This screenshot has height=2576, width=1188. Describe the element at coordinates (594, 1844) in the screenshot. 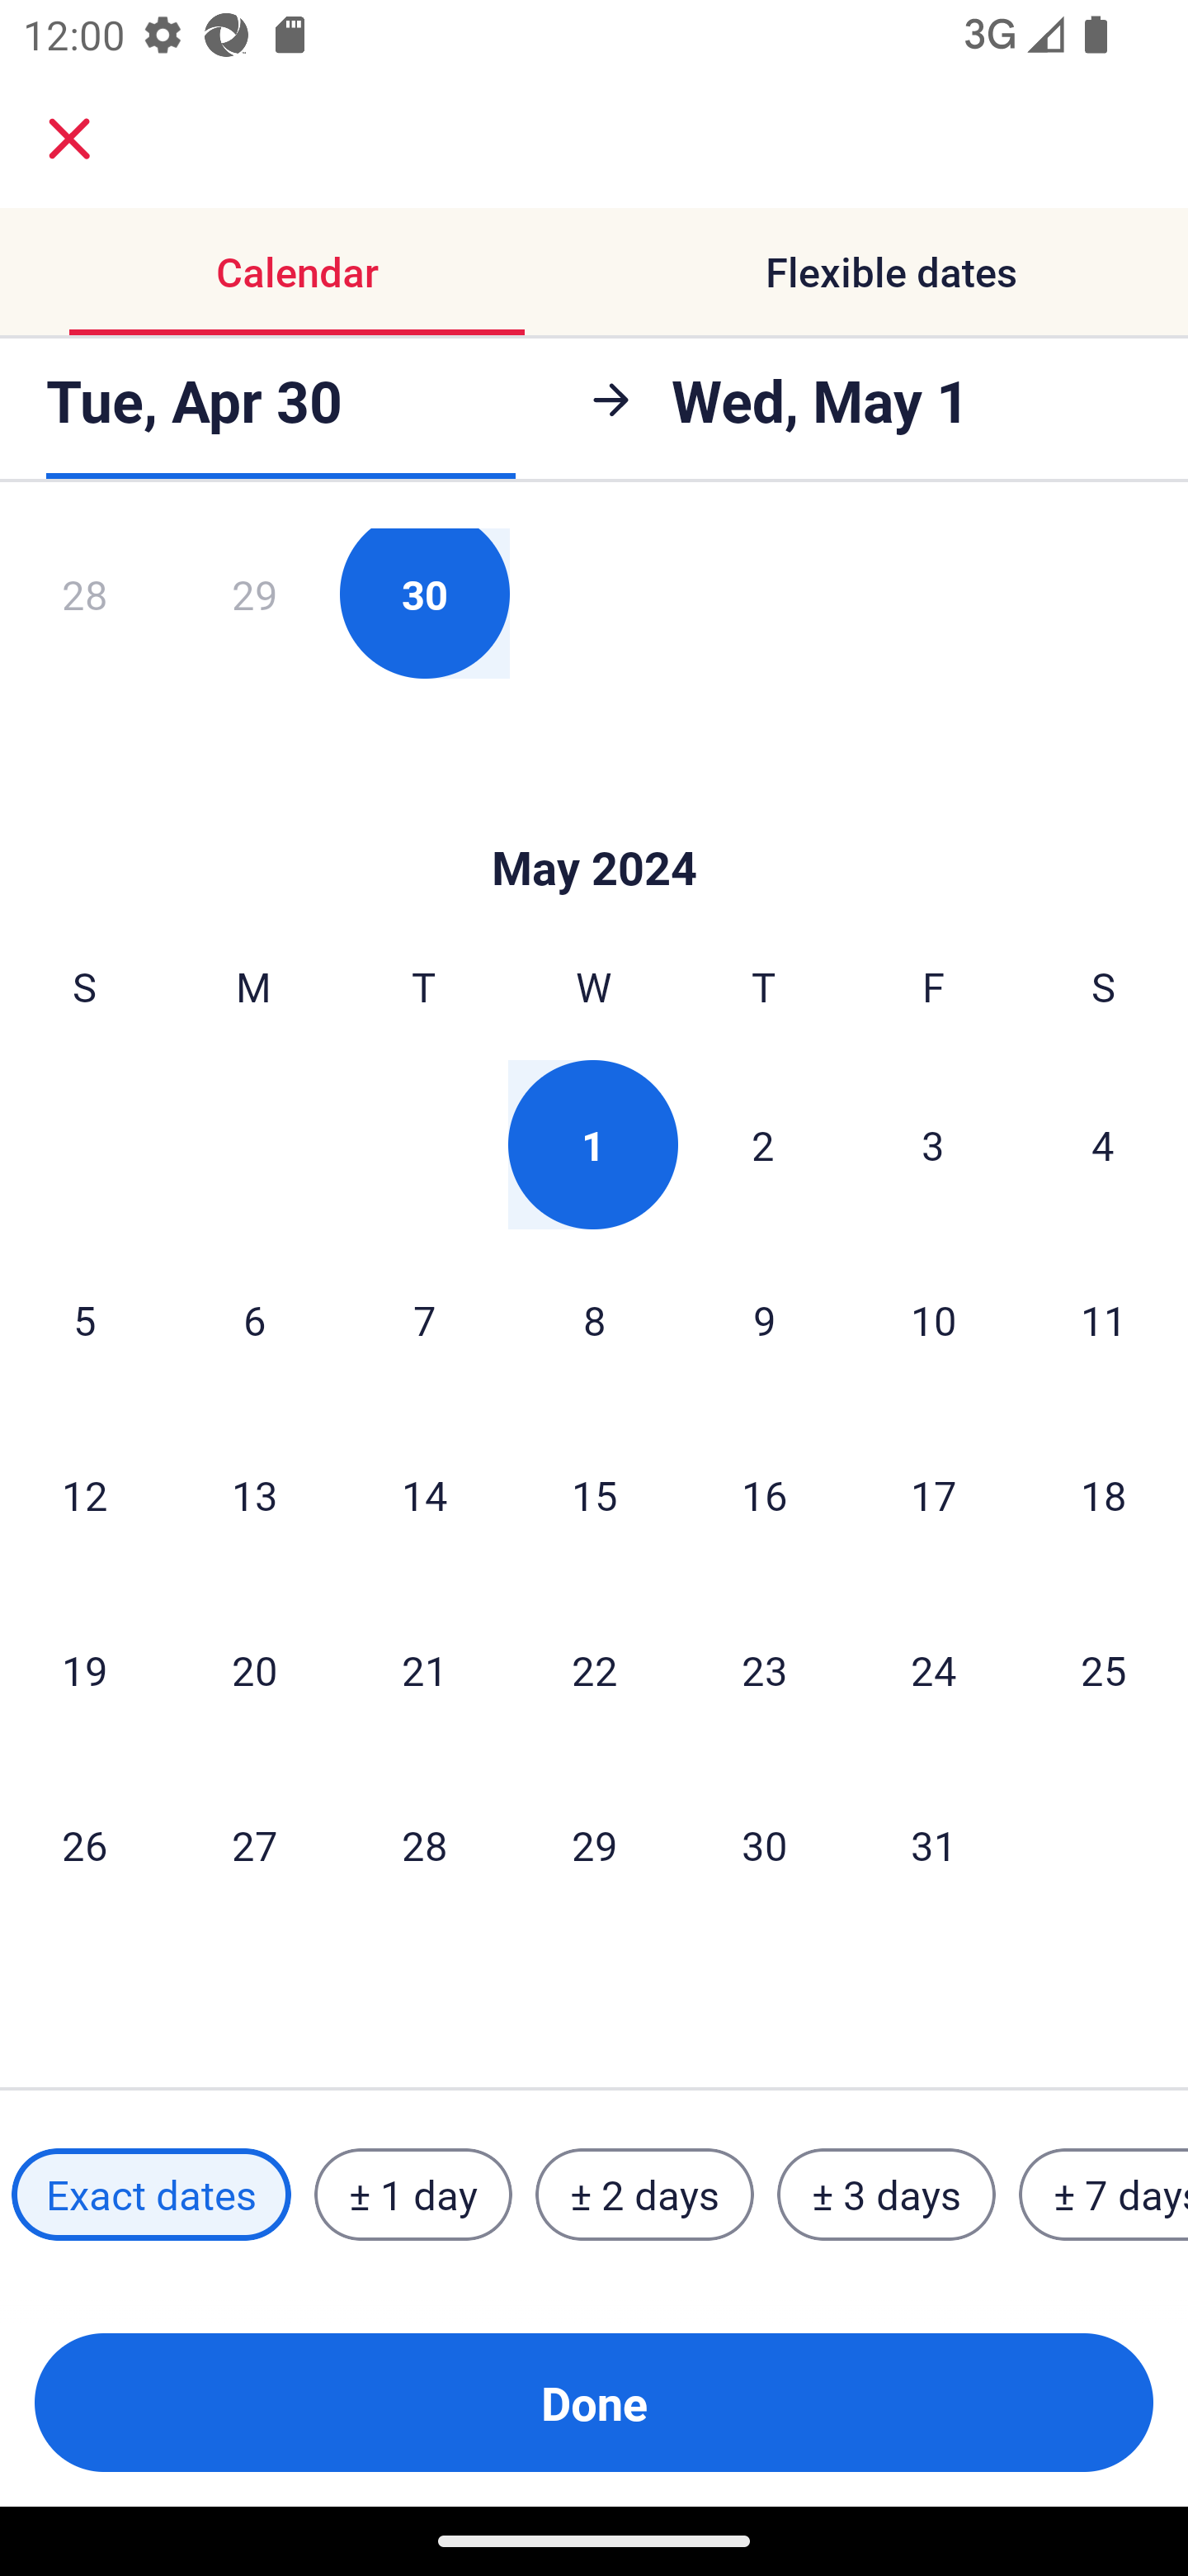

I see `29 Wednesday, May 29, 2024` at that location.